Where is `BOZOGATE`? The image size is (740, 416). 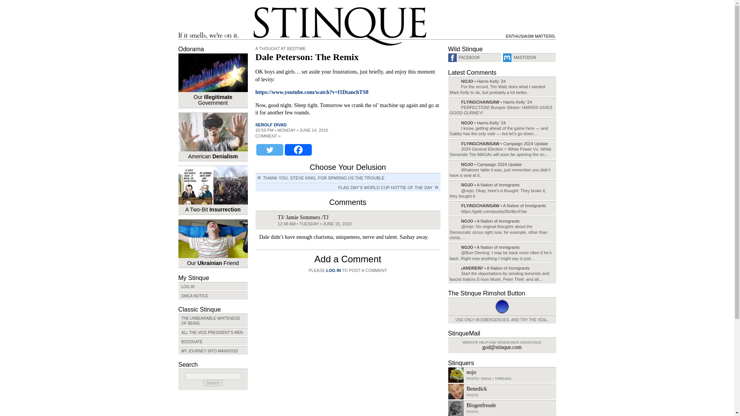
BOZOGATE is located at coordinates (213, 341).